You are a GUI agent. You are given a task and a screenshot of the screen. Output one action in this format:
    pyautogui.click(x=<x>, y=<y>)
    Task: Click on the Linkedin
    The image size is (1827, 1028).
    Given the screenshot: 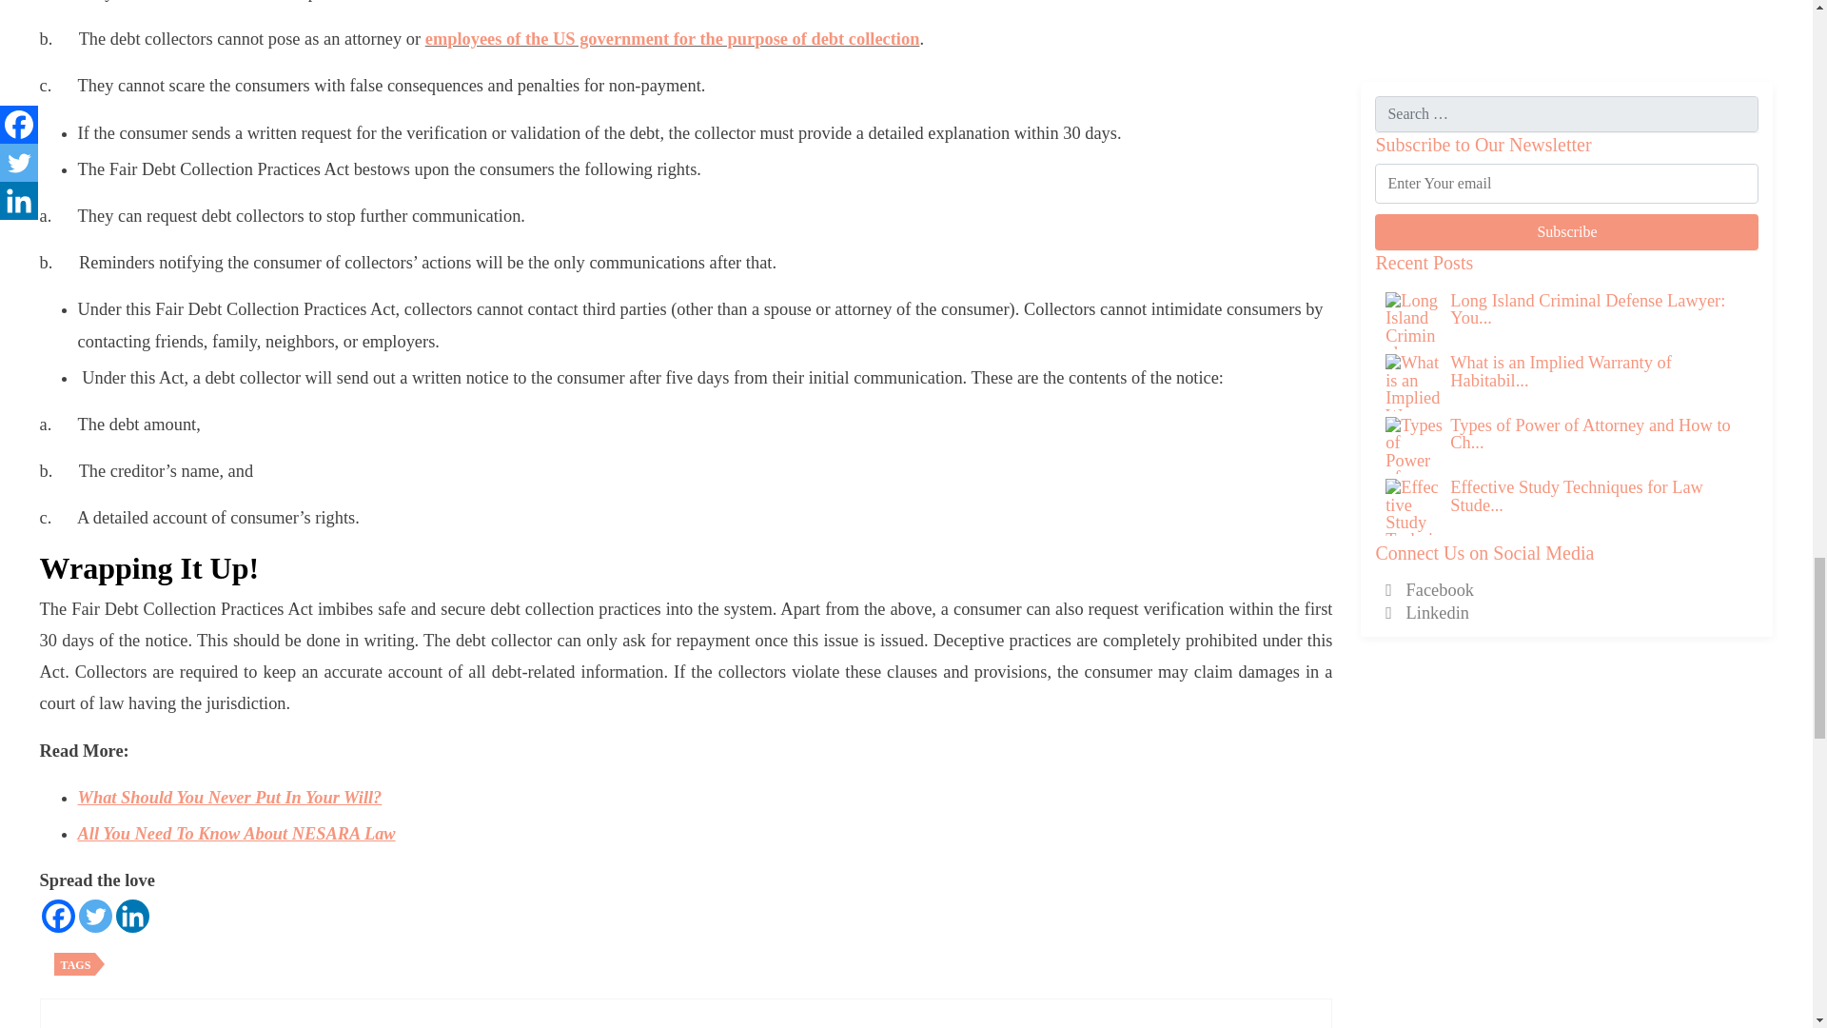 What is the action you would take?
    pyautogui.click(x=133, y=916)
    